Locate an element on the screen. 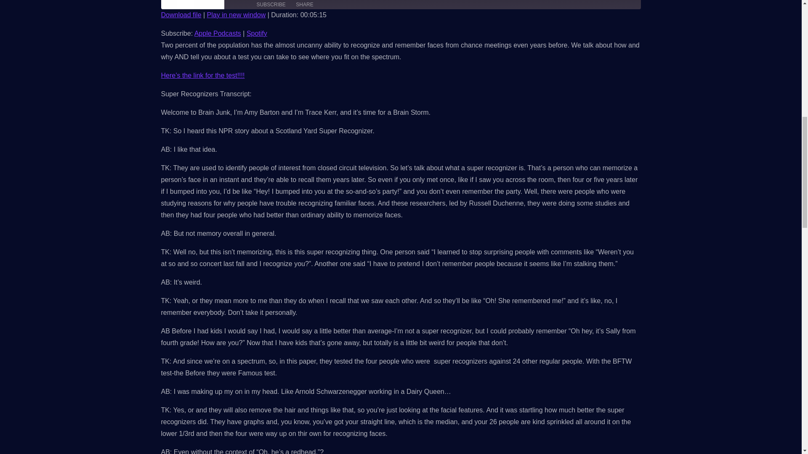 Image resolution: width=808 pixels, height=454 pixels. Apple Podcasts is located at coordinates (218, 33).